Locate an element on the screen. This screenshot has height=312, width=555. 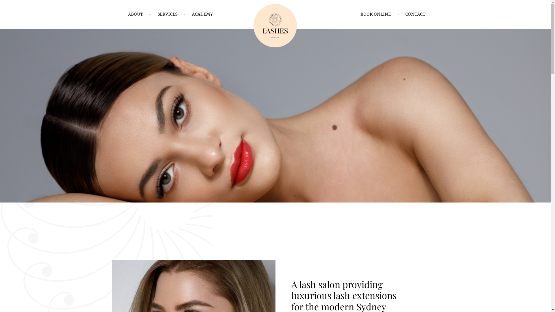
ACADEMY is located at coordinates (202, 14).